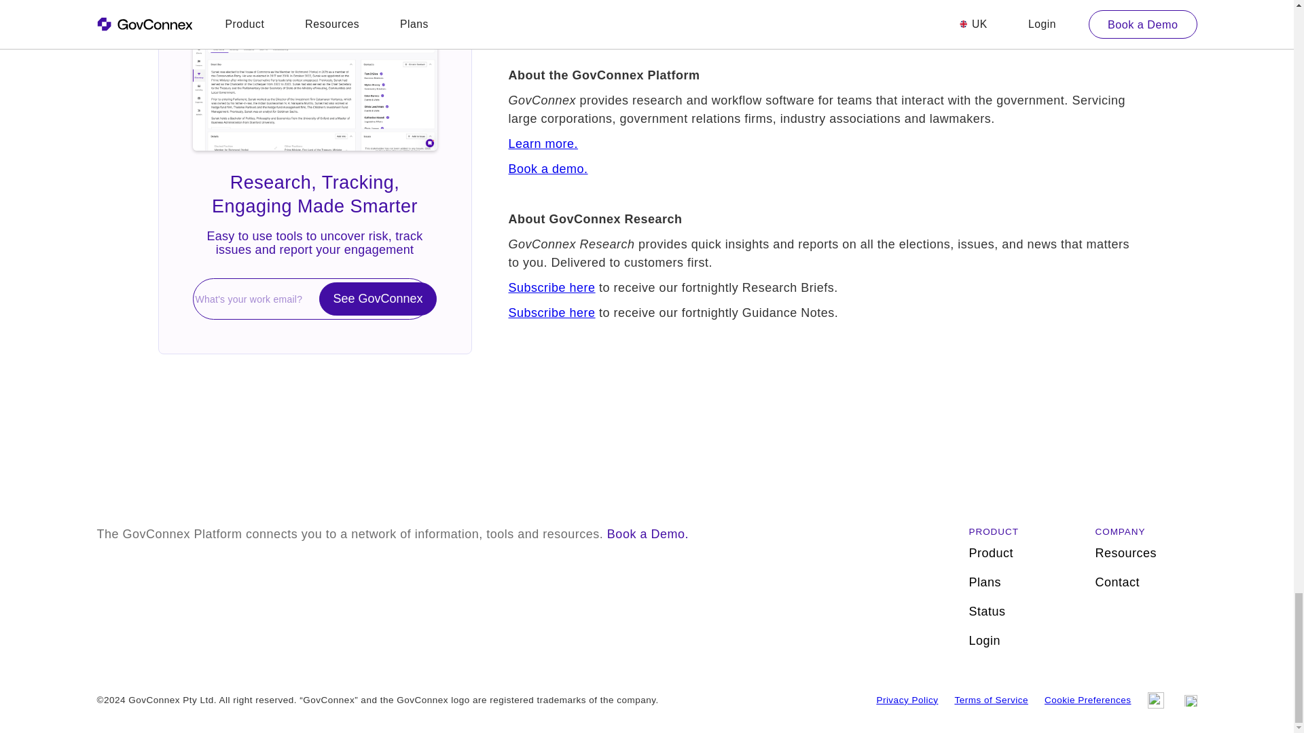 The height and width of the screenshot is (733, 1304). What do you see at coordinates (907, 700) in the screenshot?
I see `Privacy Policy` at bounding box center [907, 700].